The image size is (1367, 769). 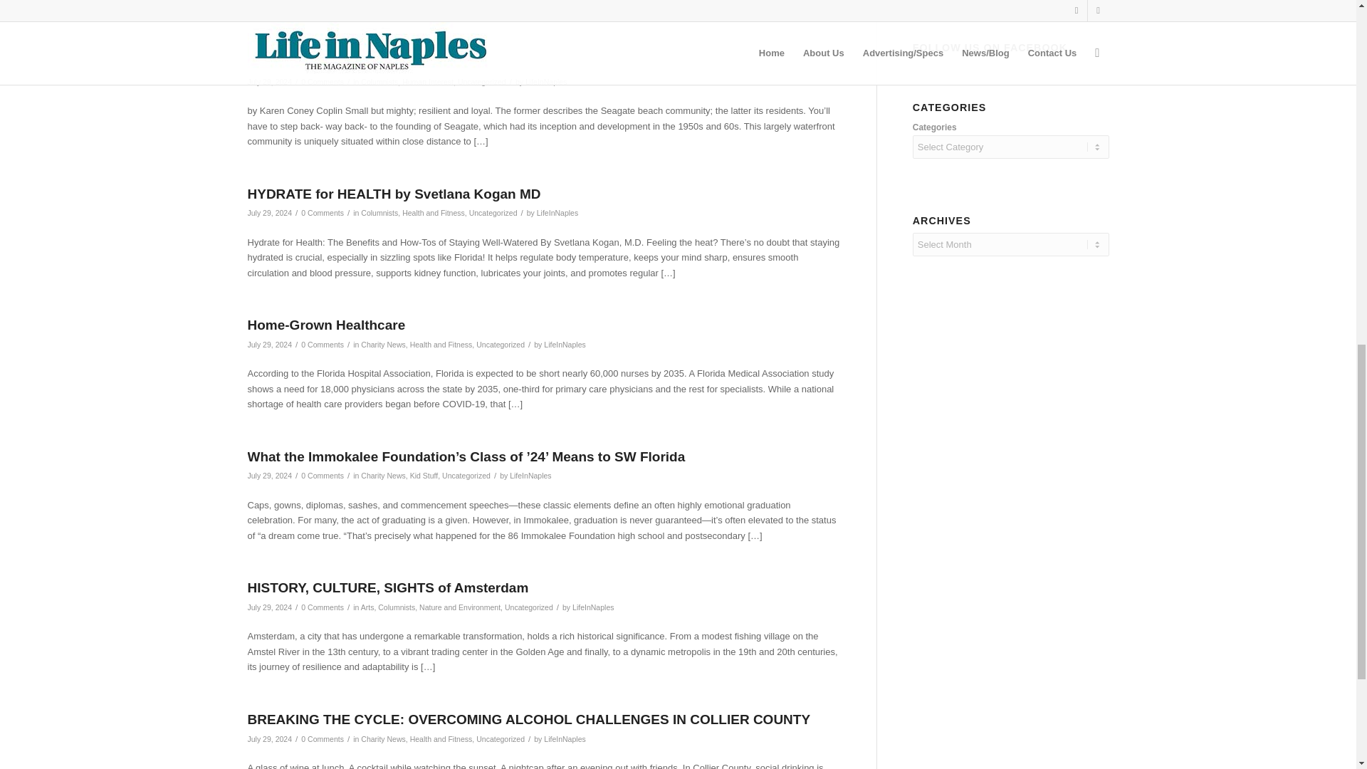 I want to click on Posts by LifeInNaples, so click(x=545, y=81).